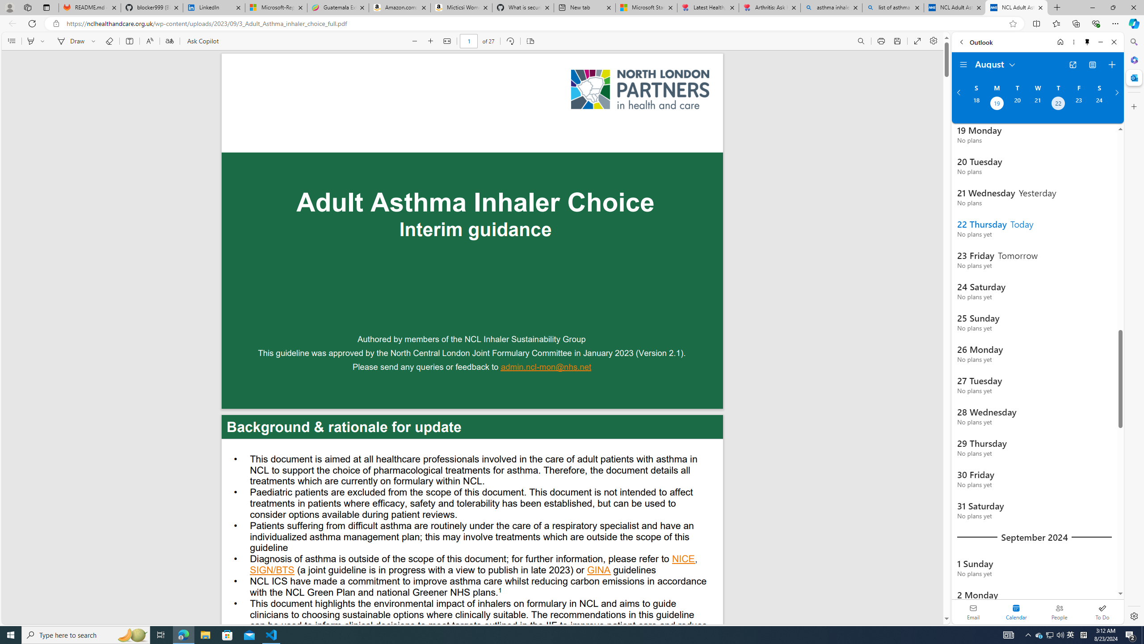 The image size is (1144, 644). Describe the element at coordinates (1099, 104) in the screenshot. I see `Saturday, August 24, 2024. ` at that location.